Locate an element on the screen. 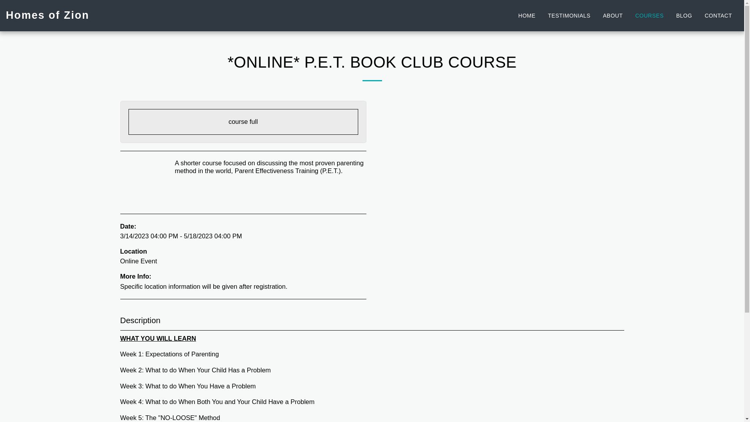  COURSES is located at coordinates (649, 16).